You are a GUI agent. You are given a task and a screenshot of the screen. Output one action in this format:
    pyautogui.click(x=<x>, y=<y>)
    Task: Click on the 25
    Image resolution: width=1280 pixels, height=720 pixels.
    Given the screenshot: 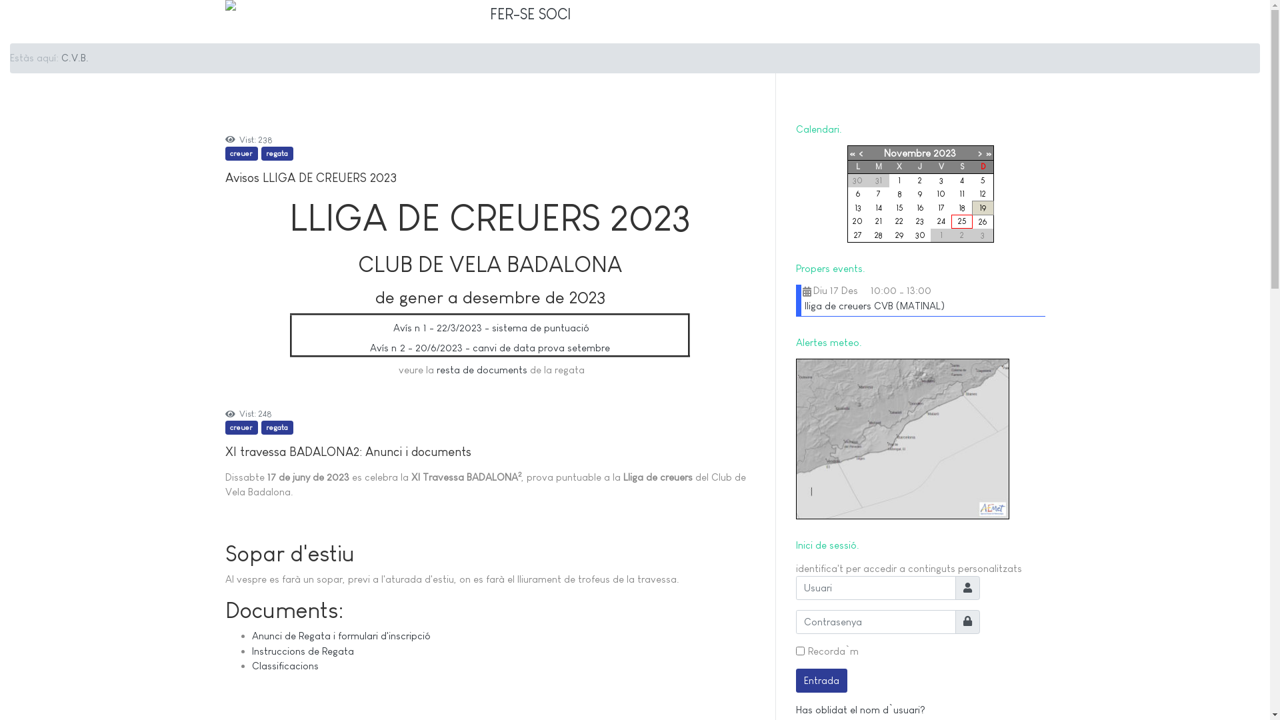 What is the action you would take?
    pyautogui.click(x=963, y=221)
    